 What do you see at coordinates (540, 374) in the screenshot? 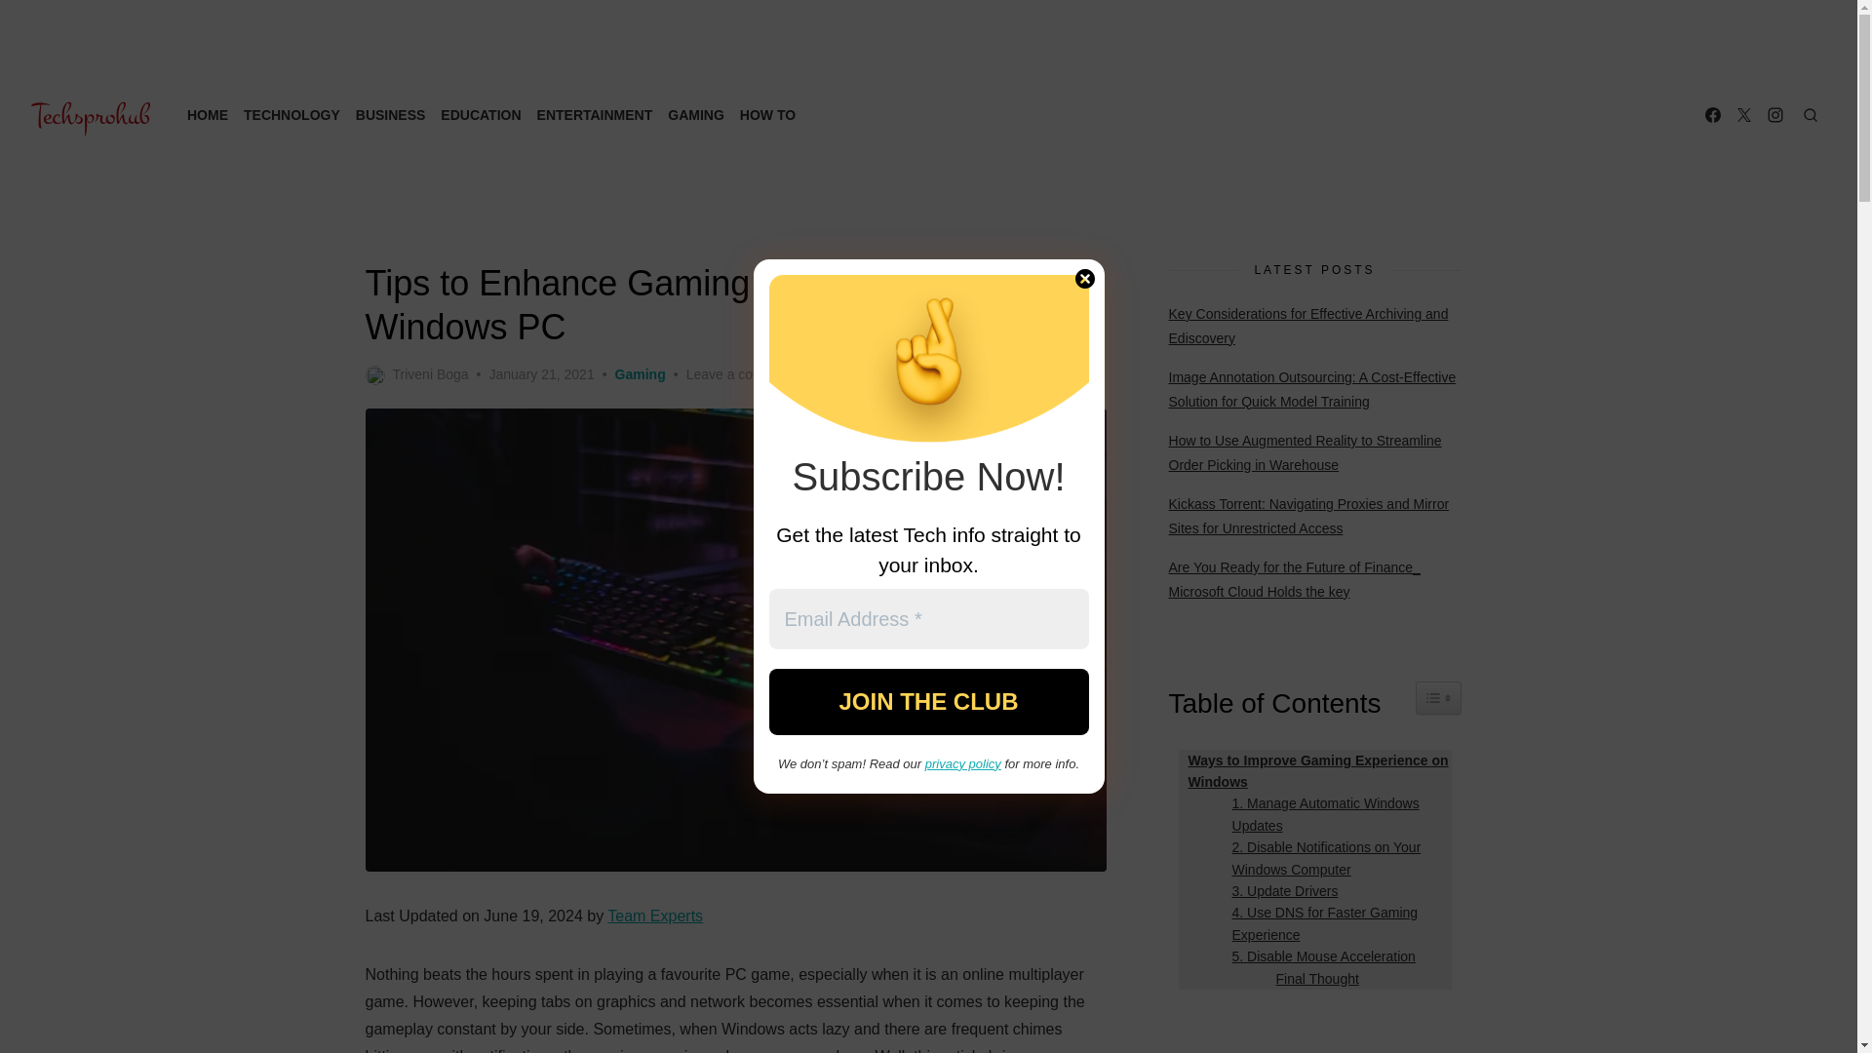
I see `January 21, 2021` at bounding box center [540, 374].